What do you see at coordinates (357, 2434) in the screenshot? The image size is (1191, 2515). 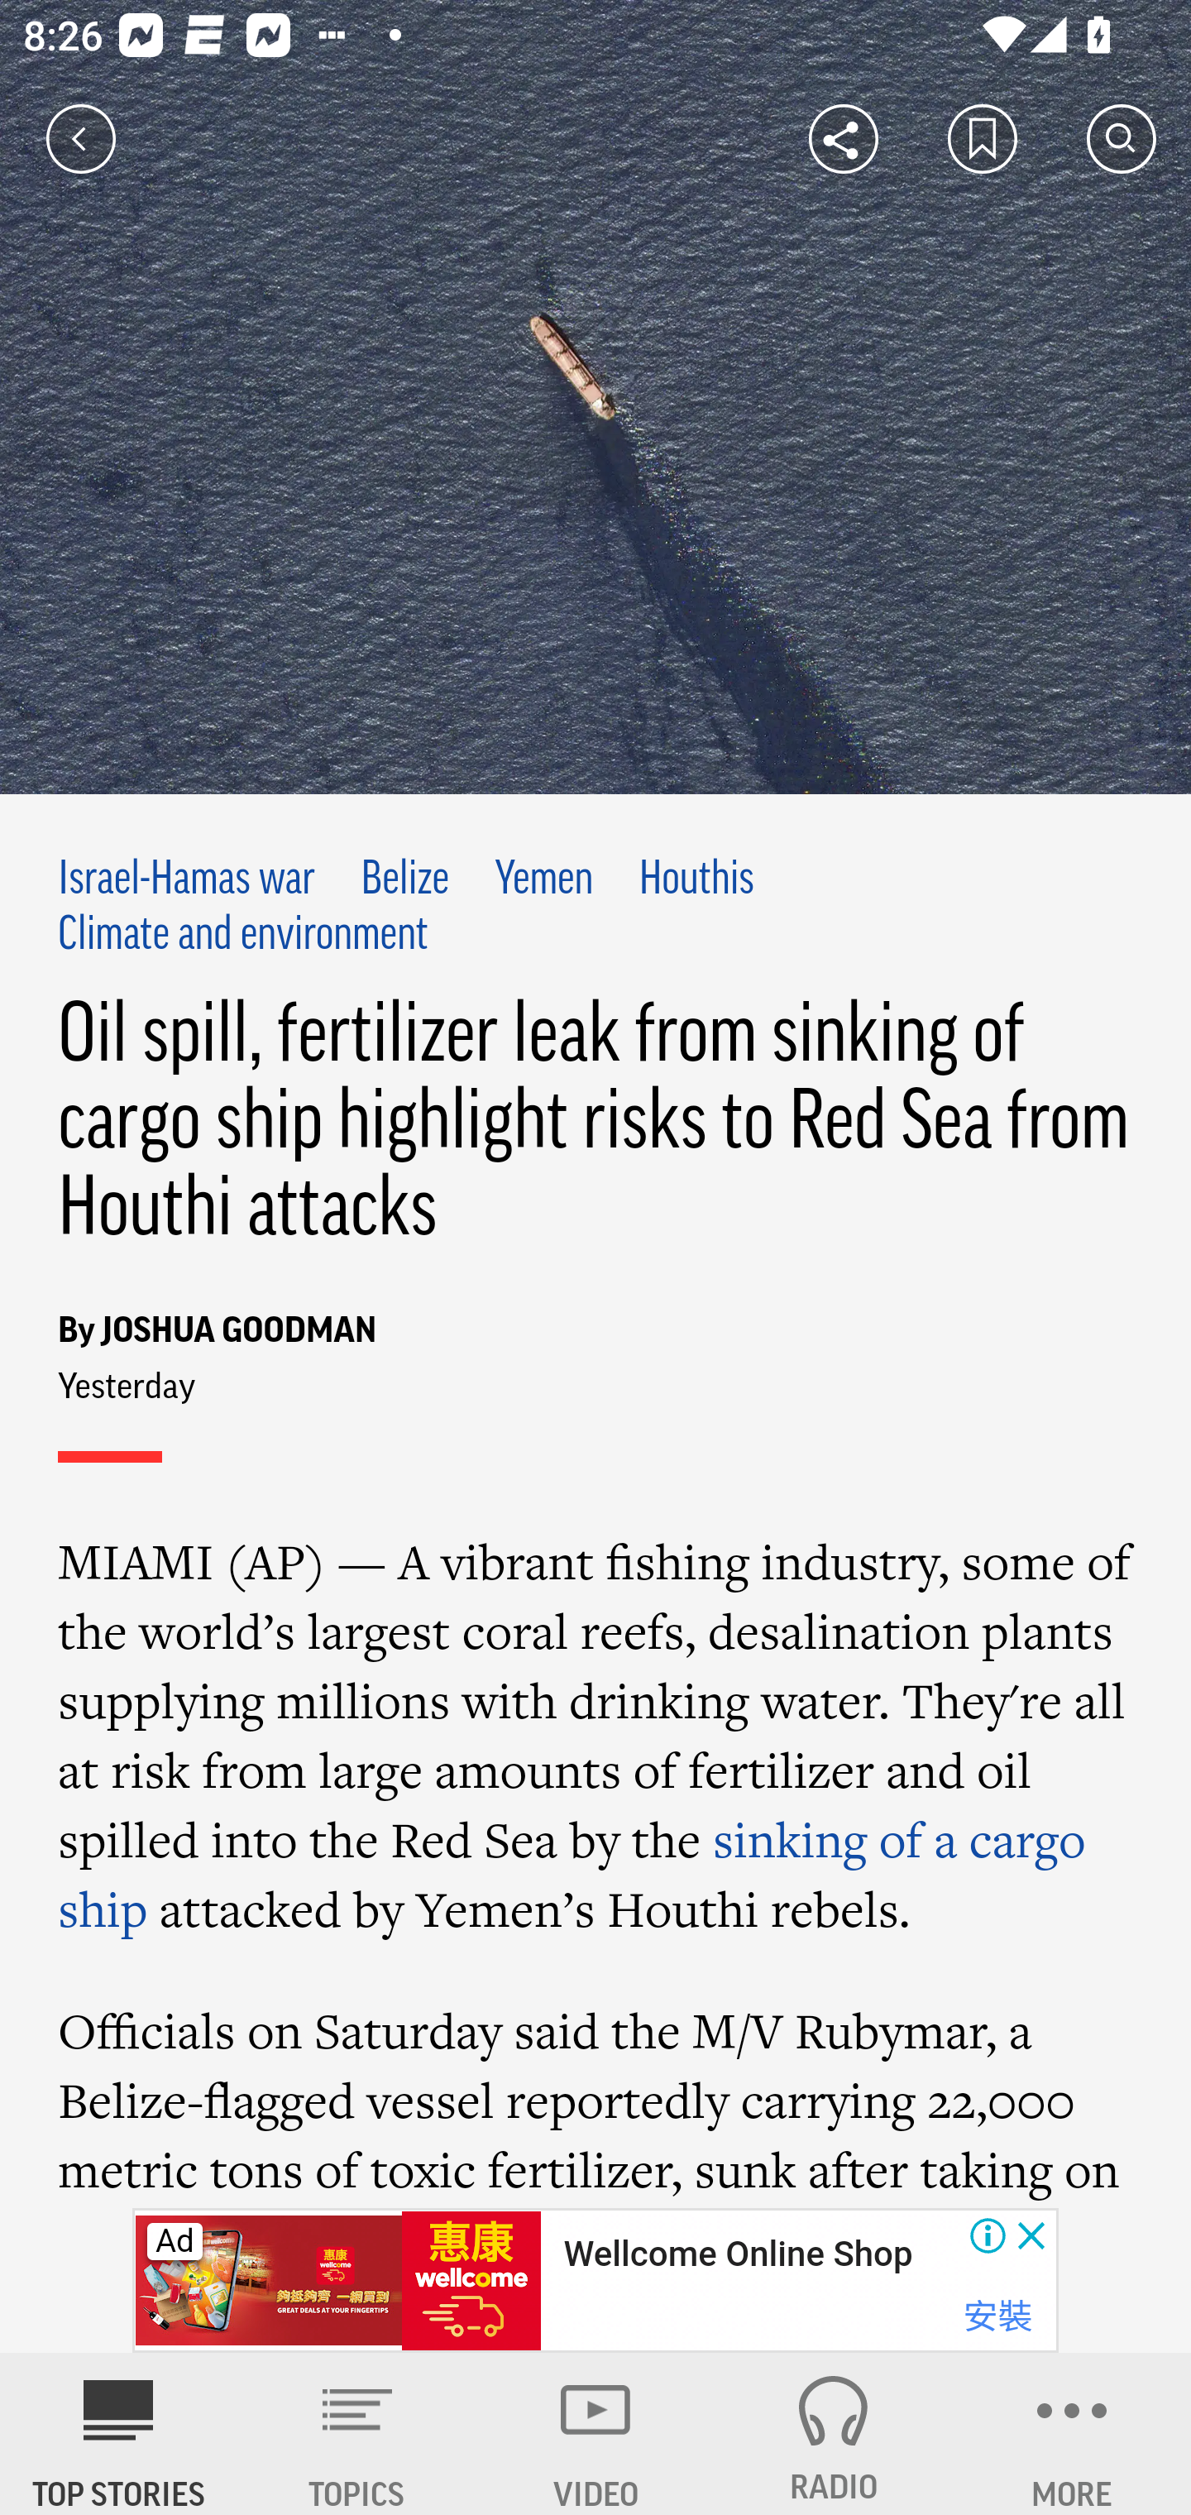 I see `TOPICS` at bounding box center [357, 2434].